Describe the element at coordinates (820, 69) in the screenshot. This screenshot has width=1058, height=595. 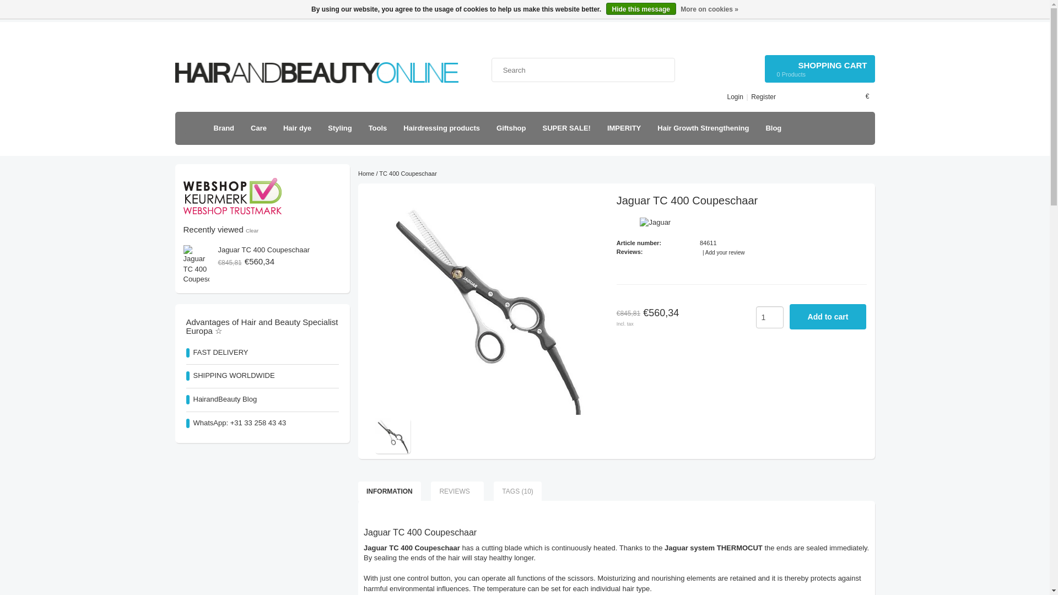
I see `FAST DELIVERY` at that location.